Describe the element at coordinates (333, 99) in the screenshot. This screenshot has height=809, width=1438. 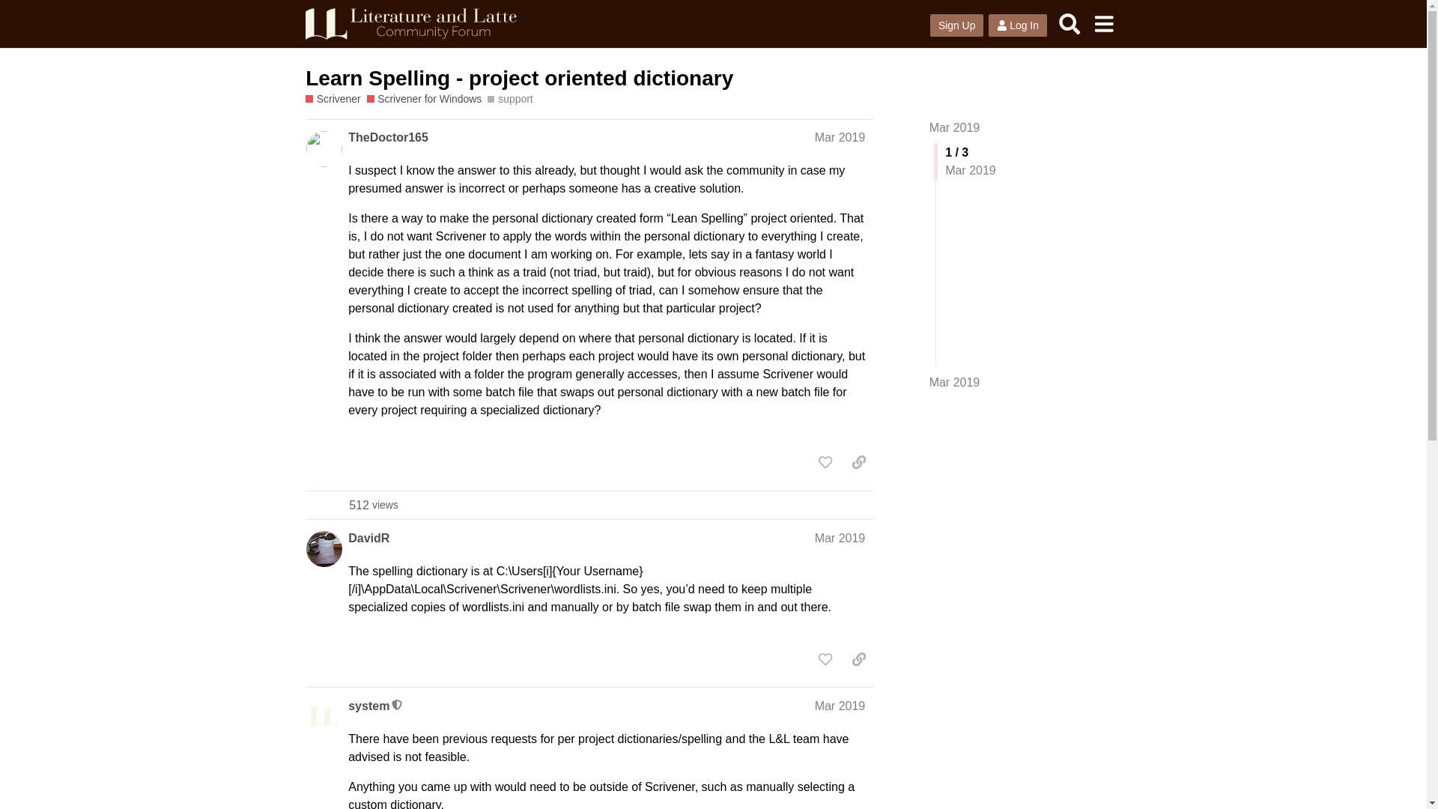
I see `Scrivener` at that location.